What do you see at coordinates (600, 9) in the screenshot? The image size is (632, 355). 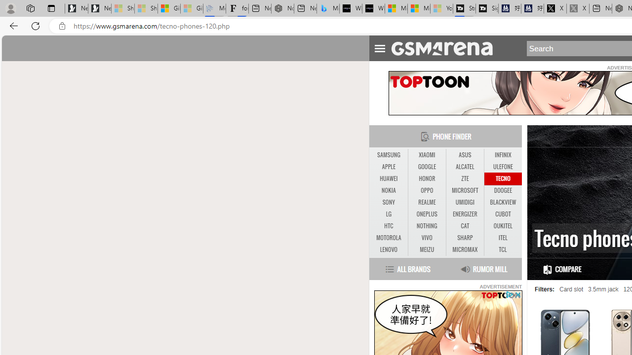 I see `New tab` at bounding box center [600, 9].